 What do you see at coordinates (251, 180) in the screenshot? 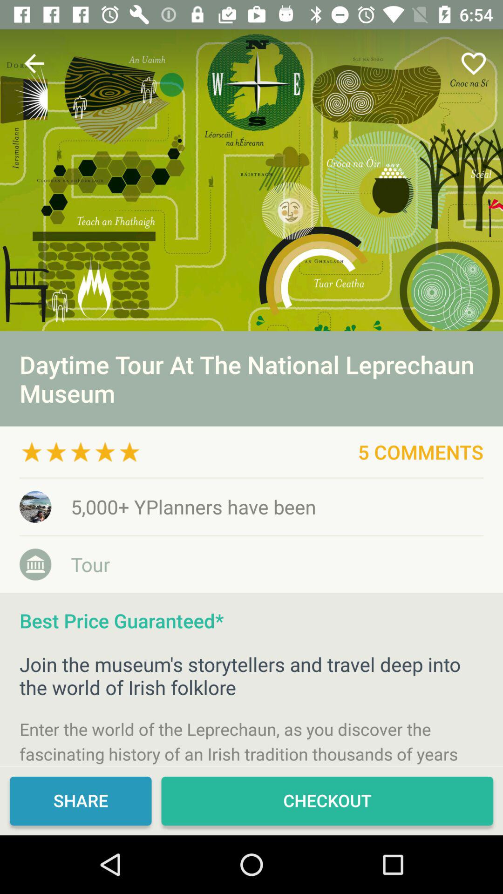
I see `its an advertisement` at bounding box center [251, 180].